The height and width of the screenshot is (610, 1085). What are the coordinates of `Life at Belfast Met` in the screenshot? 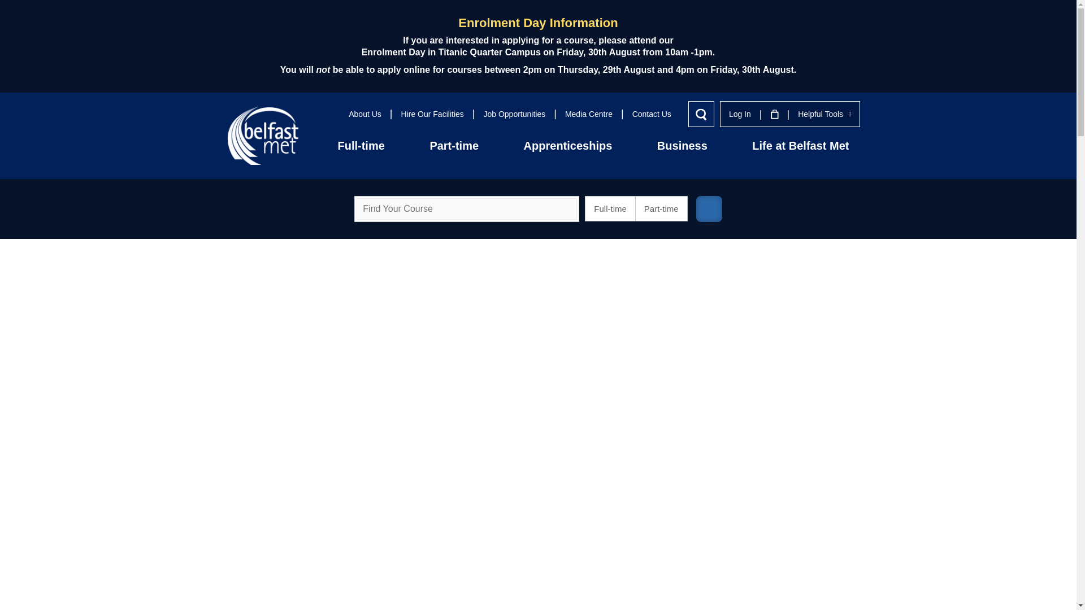 It's located at (800, 145).